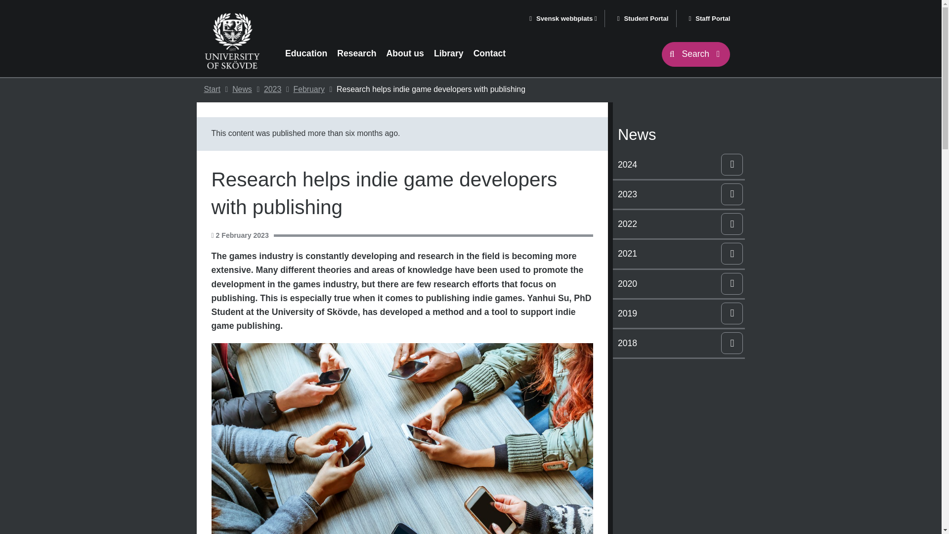 The image size is (949, 534). What do you see at coordinates (696, 54) in the screenshot?
I see `Search` at bounding box center [696, 54].